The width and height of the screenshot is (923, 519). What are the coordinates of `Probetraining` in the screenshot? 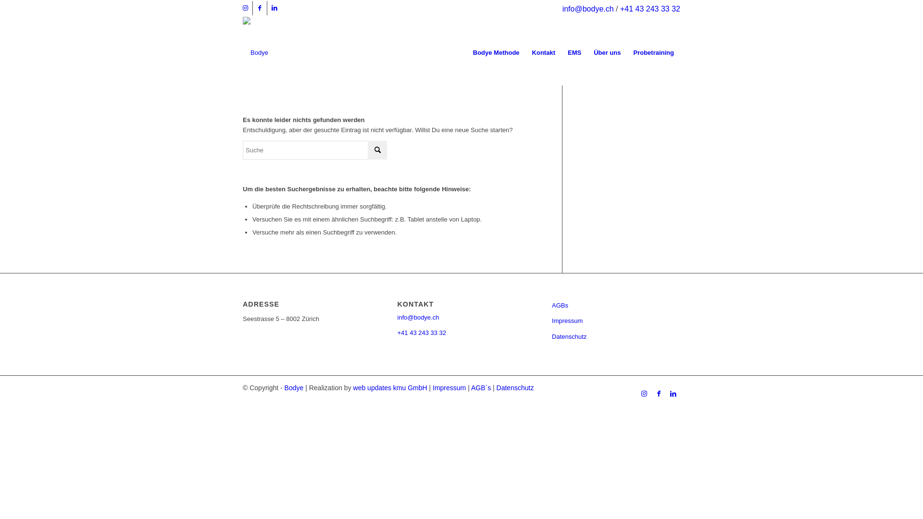 It's located at (654, 53).